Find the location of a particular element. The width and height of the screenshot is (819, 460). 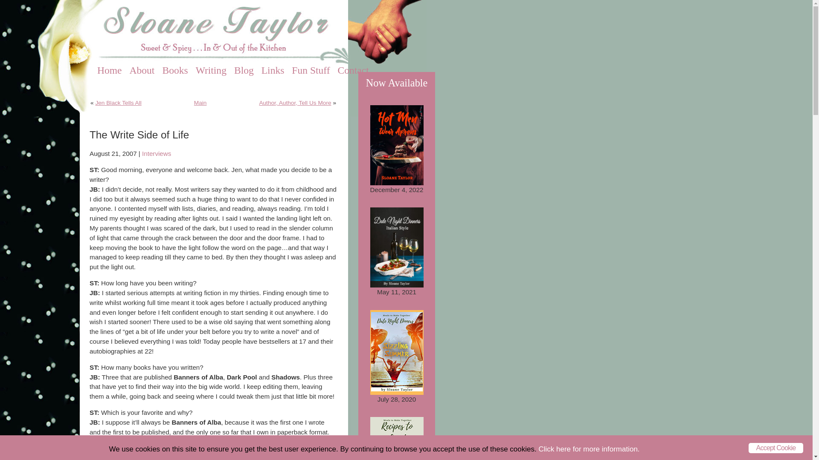

Author, Author, Tell Us More is located at coordinates (294, 103).